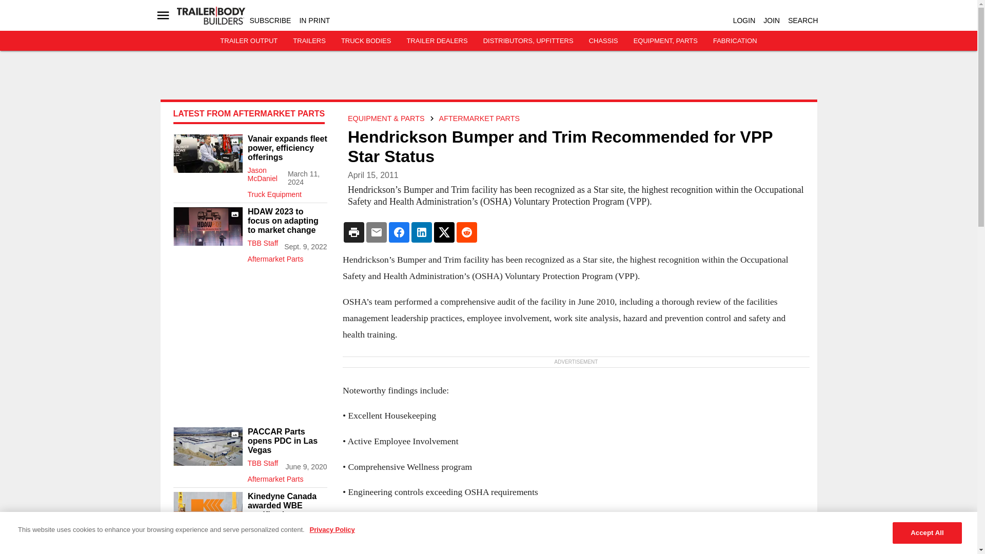 Image resolution: width=985 pixels, height=554 pixels. I want to click on Paccar Parts Pdc Las Vegas, so click(207, 446).